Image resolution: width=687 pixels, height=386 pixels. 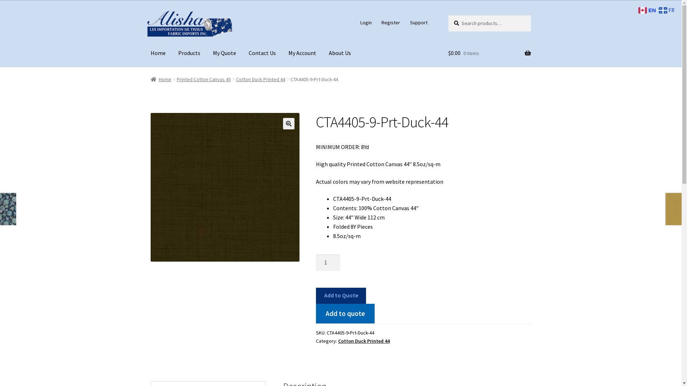 What do you see at coordinates (340, 53) in the screenshot?
I see `About Us` at bounding box center [340, 53].